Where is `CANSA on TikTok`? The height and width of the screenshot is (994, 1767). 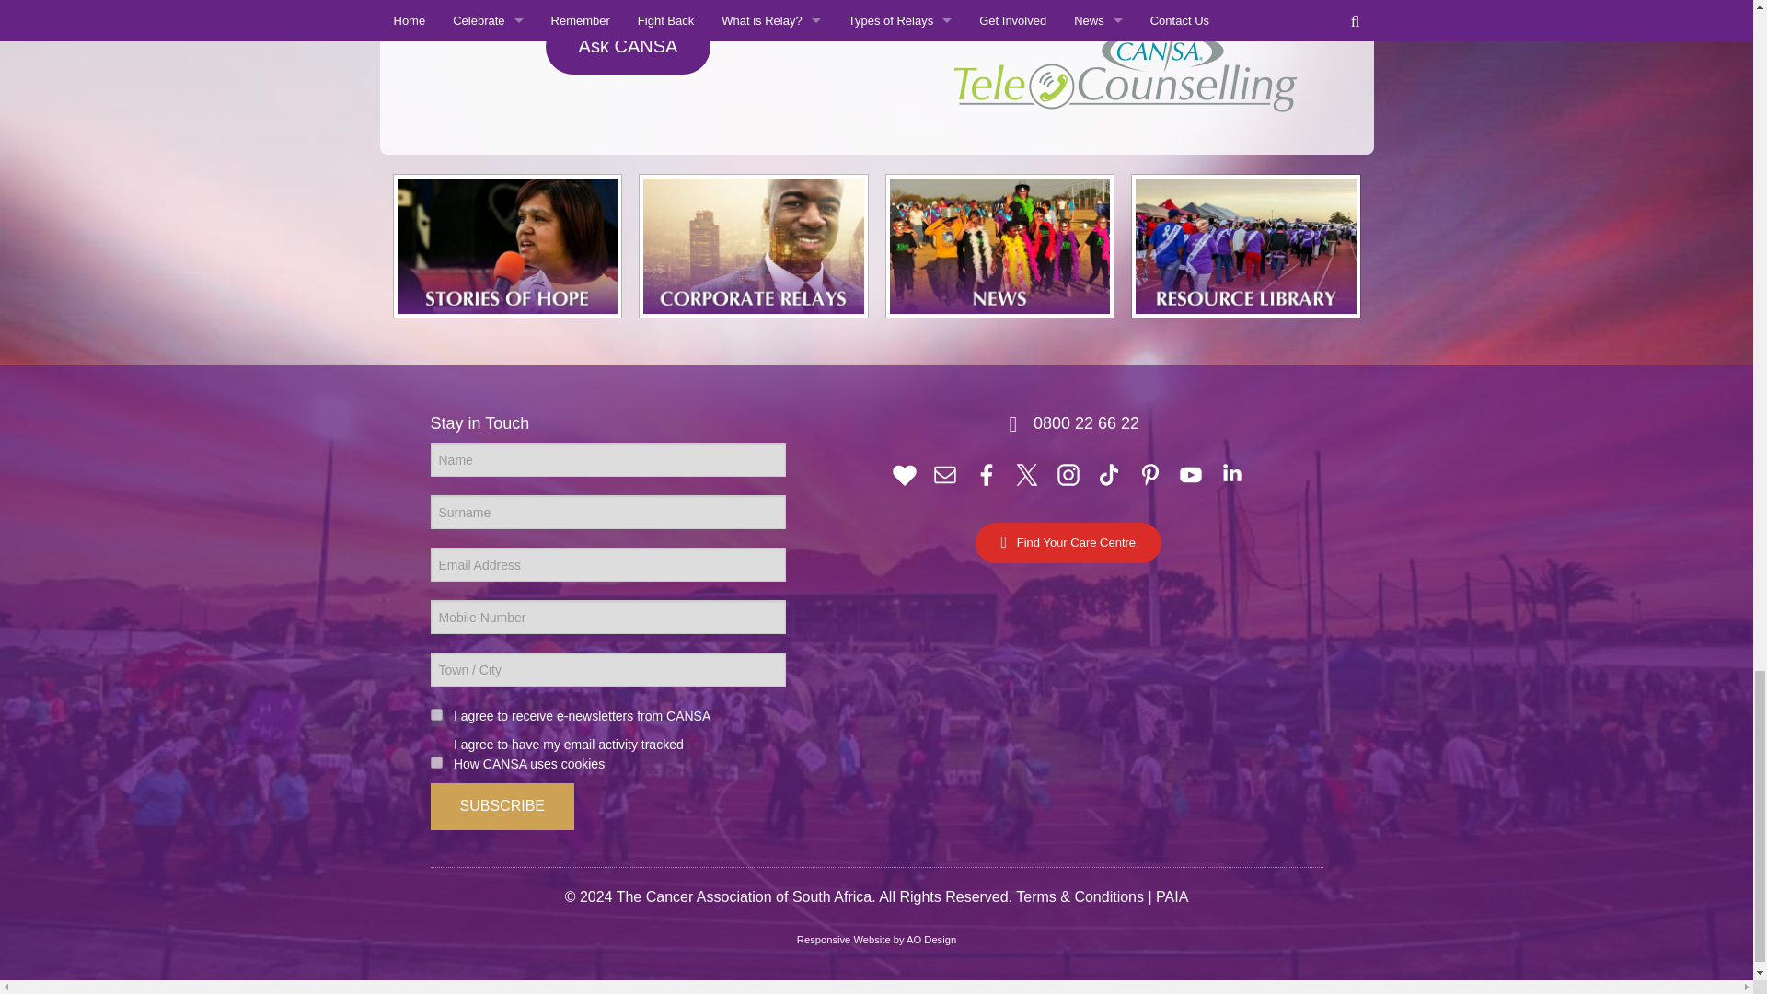
CANSA on TikTok is located at coordinates (1108, 473).